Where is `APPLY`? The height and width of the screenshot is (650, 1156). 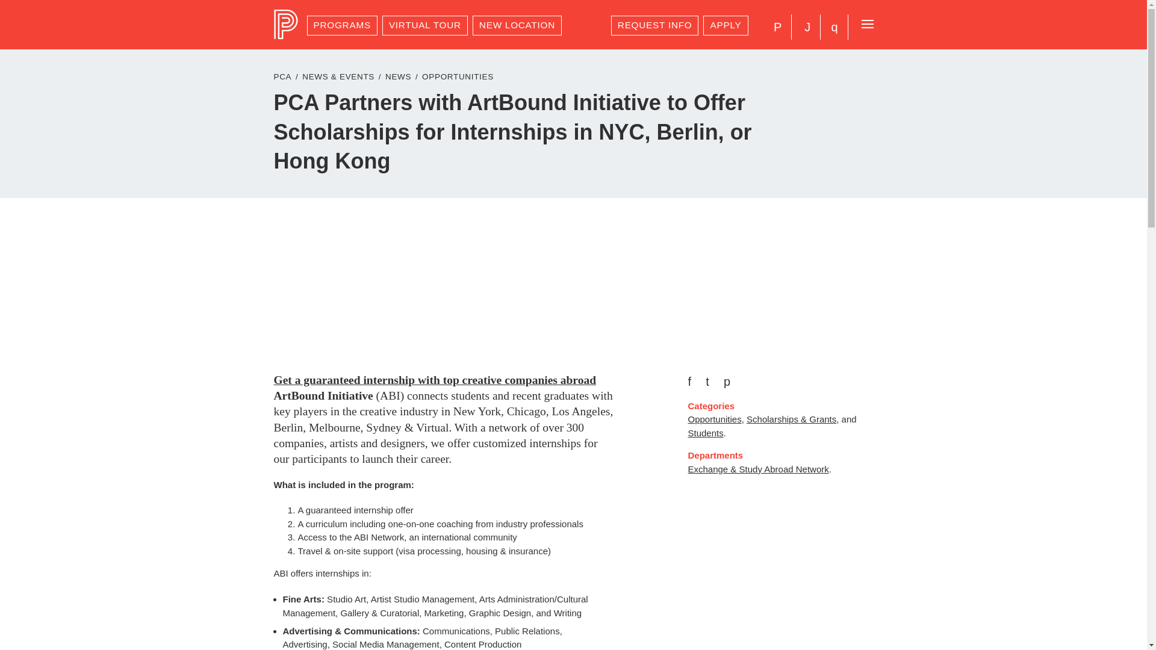 APPLY is located at coordinates (725, 25).